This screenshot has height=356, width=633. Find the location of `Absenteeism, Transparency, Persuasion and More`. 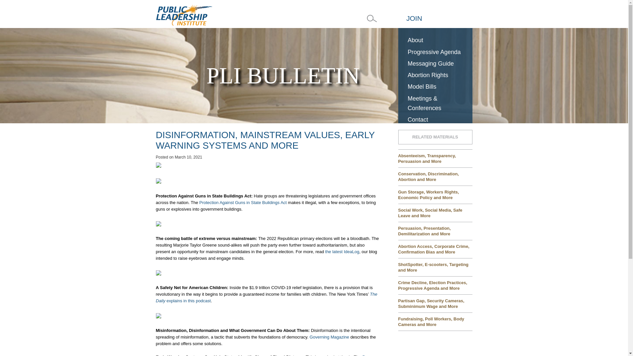

Absenteeism, Transparency, Persuasion and More is located at coordinates (435, 158).